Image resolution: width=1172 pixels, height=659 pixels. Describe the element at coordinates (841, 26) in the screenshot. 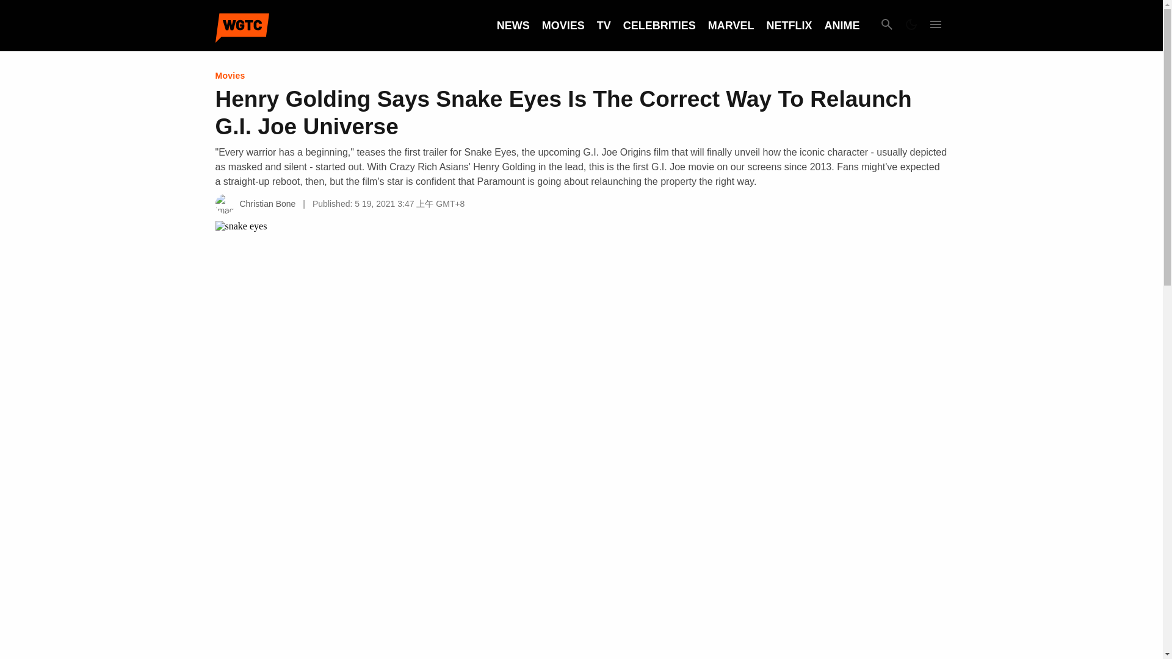

I see `ANIME` at that location.